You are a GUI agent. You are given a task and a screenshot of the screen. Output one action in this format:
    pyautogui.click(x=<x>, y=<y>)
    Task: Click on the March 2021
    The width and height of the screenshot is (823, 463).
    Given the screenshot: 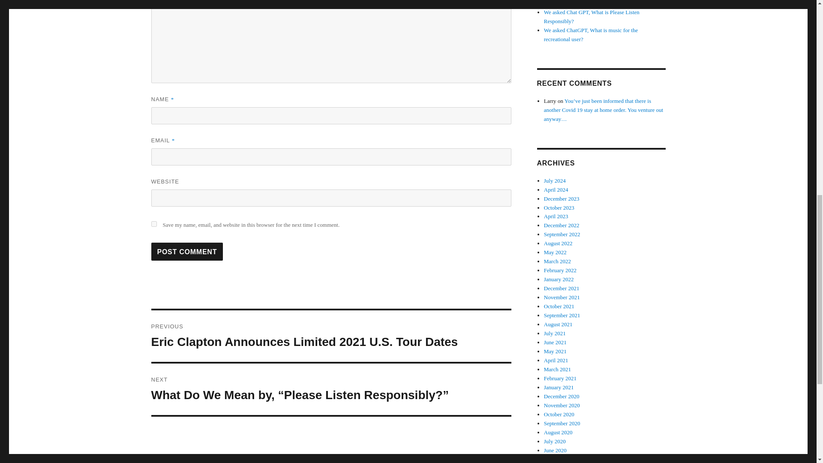 What is the action you would take?
    pyautogui.click(x=557, y=370)
    